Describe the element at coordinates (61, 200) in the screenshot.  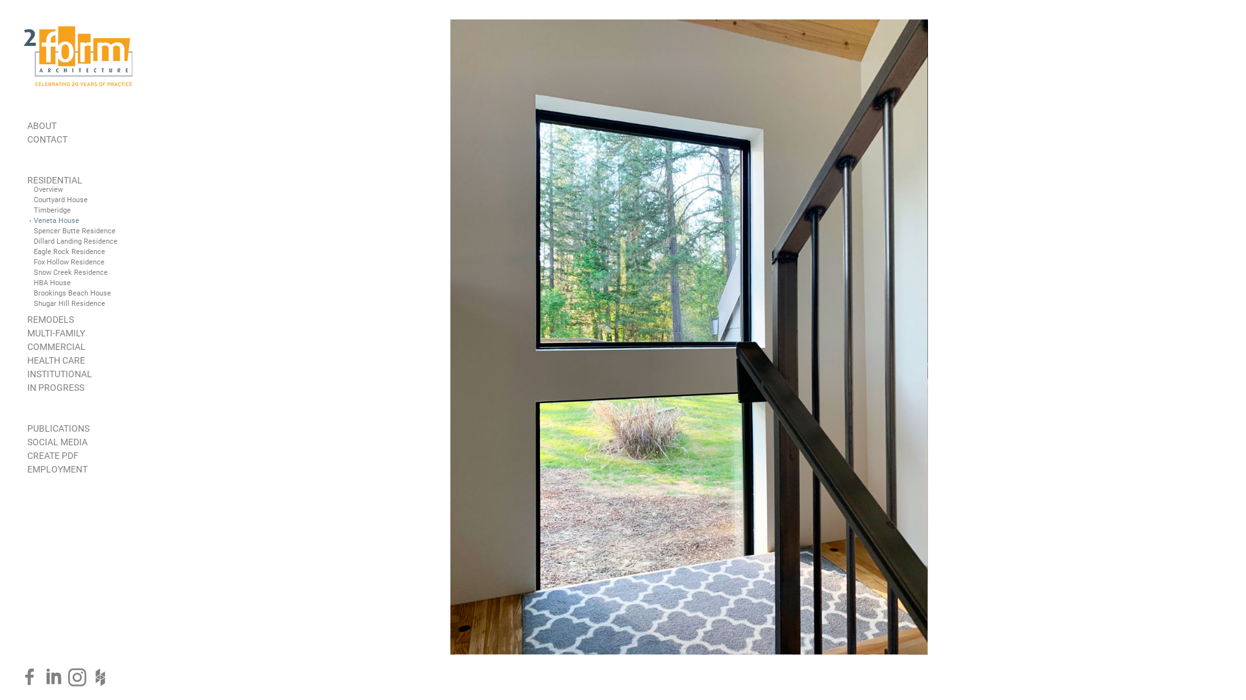
I see `Courtyard House` at that location.